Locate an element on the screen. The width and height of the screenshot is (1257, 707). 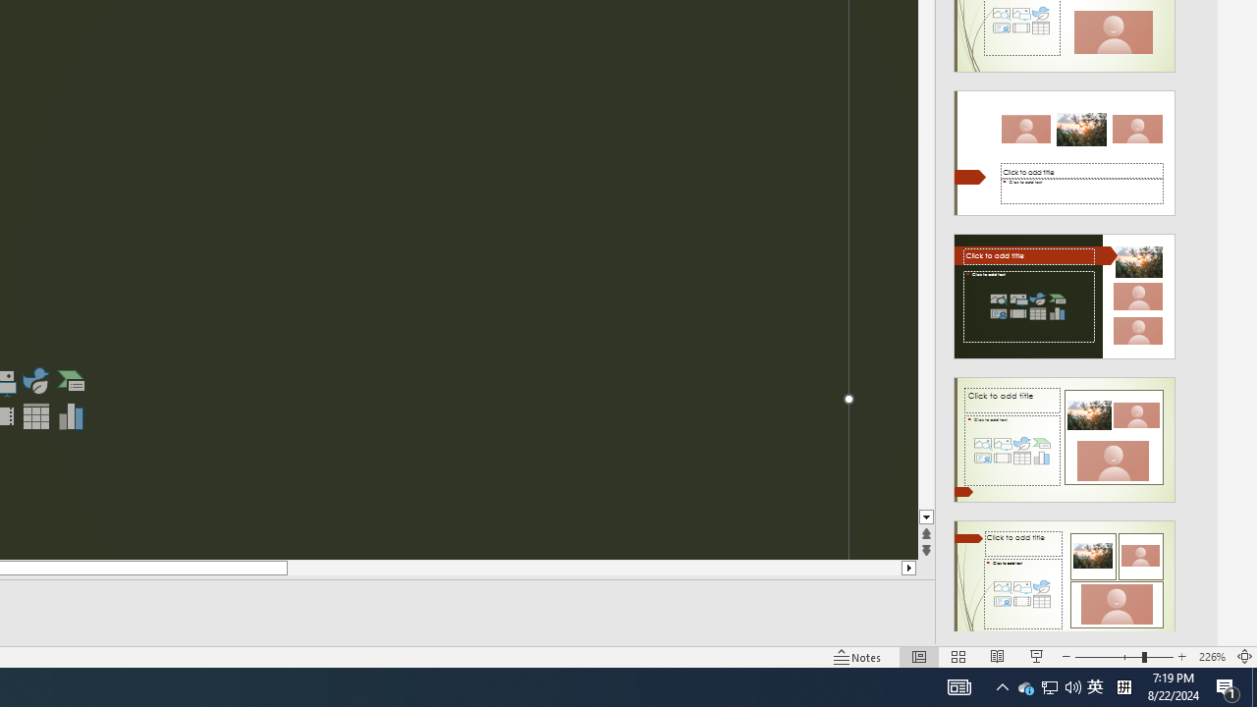
Zoom 226% is located at coordinates (1212, 656).